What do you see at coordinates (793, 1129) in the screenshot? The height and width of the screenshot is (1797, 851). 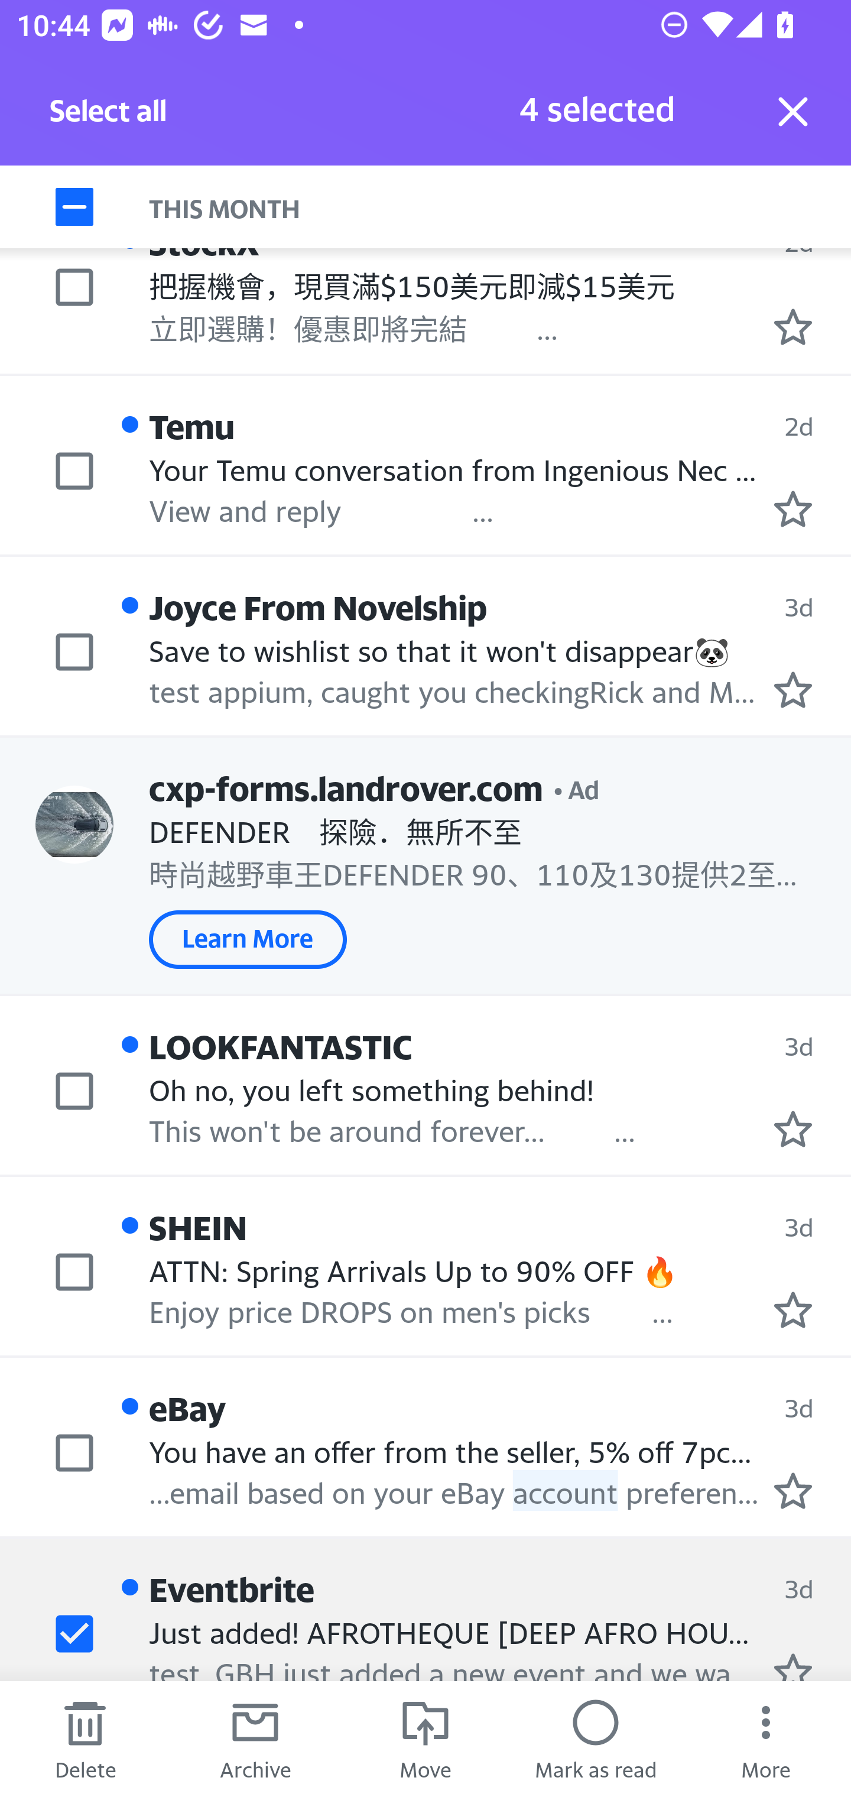 I see `Mark as starred.` at bounding box center [793, 1129].